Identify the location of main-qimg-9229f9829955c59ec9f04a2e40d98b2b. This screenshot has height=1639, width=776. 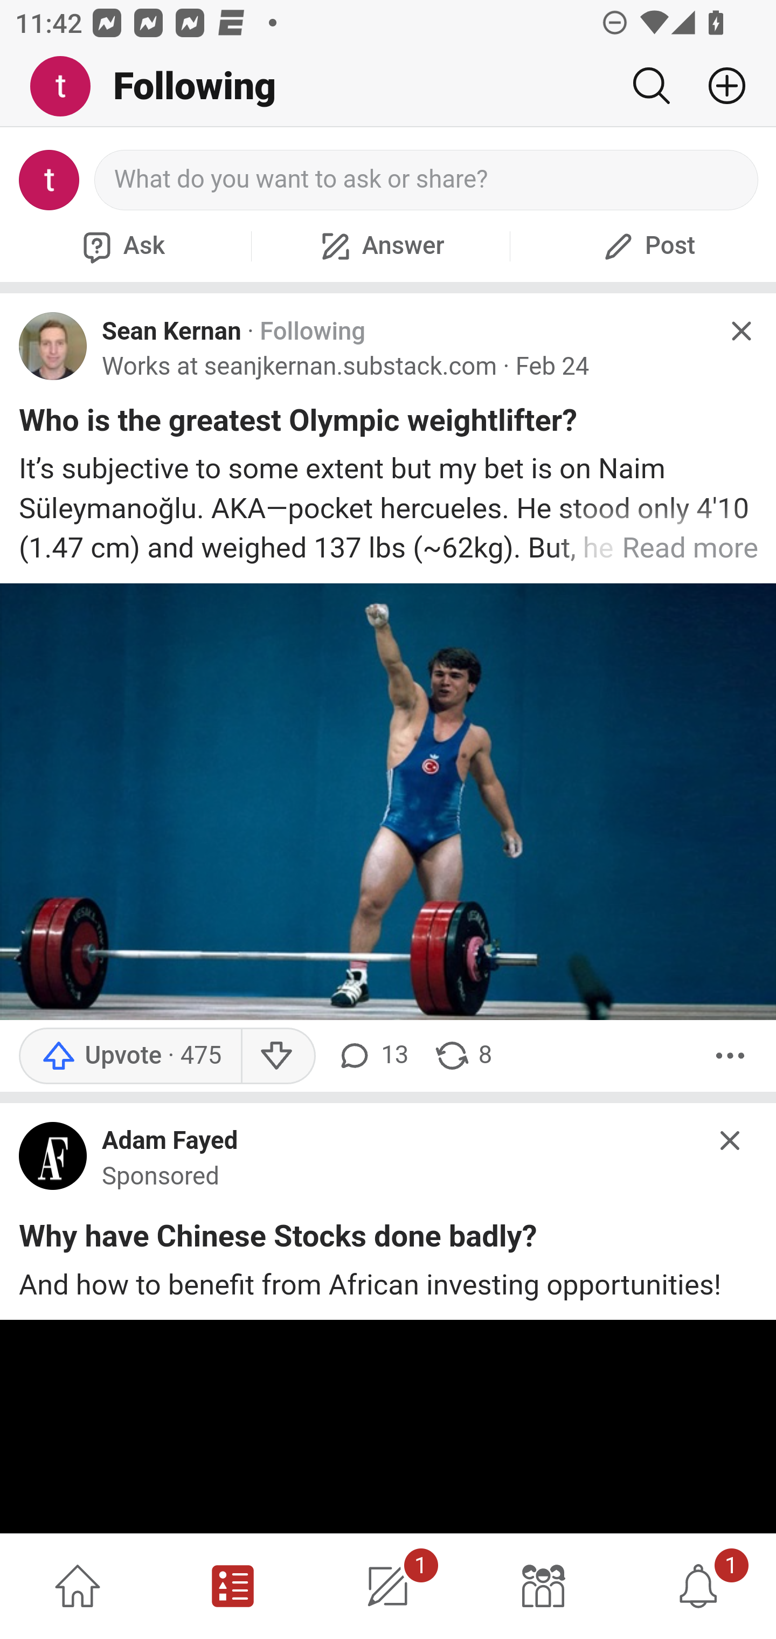
(53, 1160).